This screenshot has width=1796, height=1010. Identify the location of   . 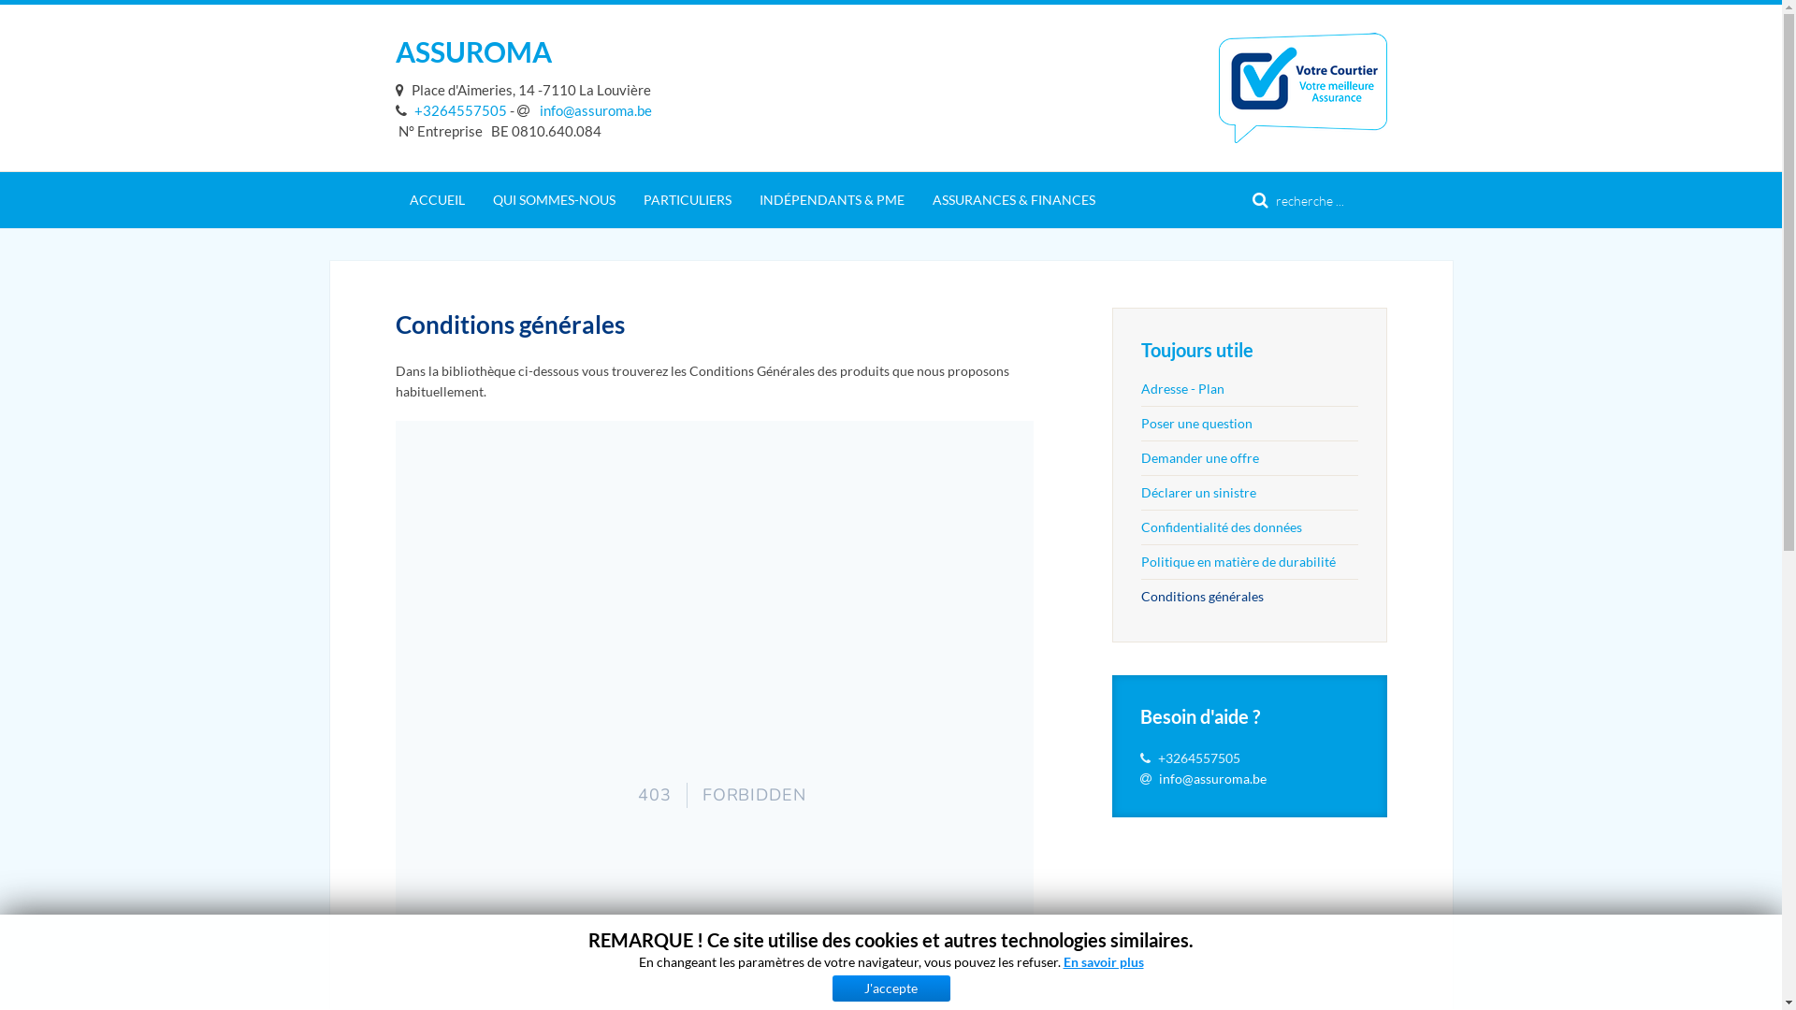
(402, 90).